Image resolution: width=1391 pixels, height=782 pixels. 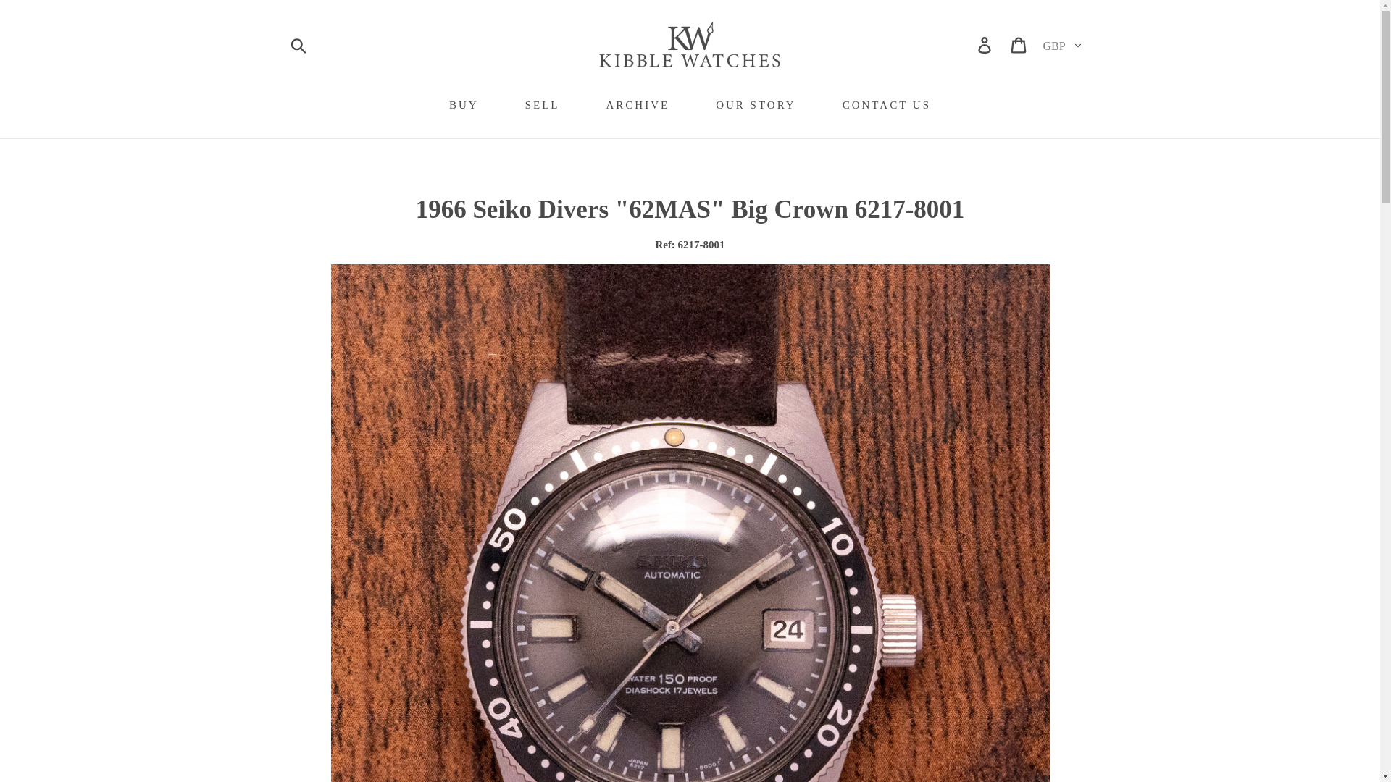 I want to click on ARCHIVE, so click(x=638, y=106).